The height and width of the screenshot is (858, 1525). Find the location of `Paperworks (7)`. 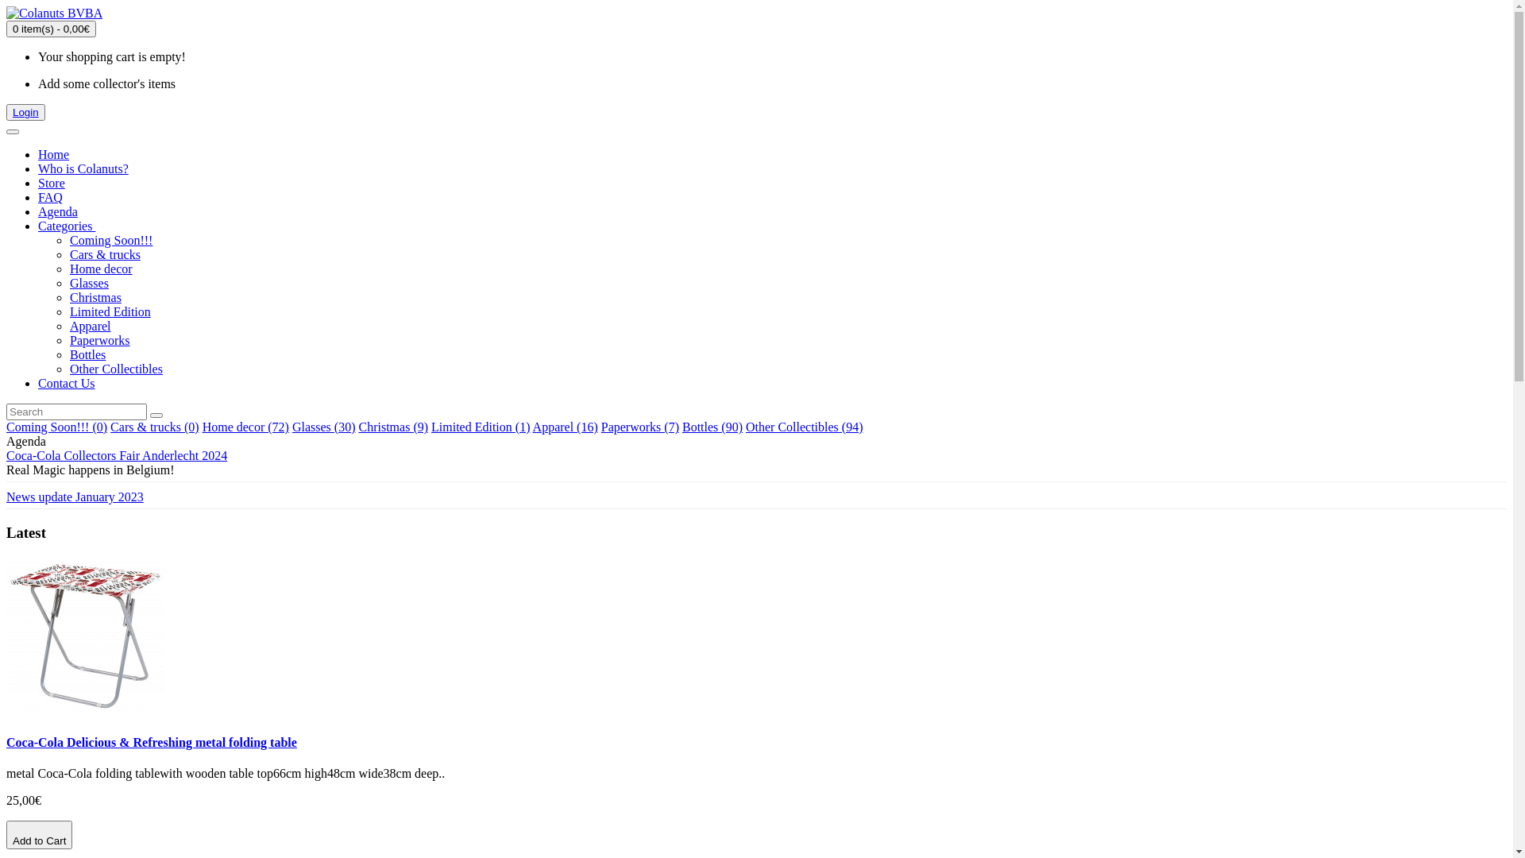

Paperworks (7) is located at coordinates (640, 427).